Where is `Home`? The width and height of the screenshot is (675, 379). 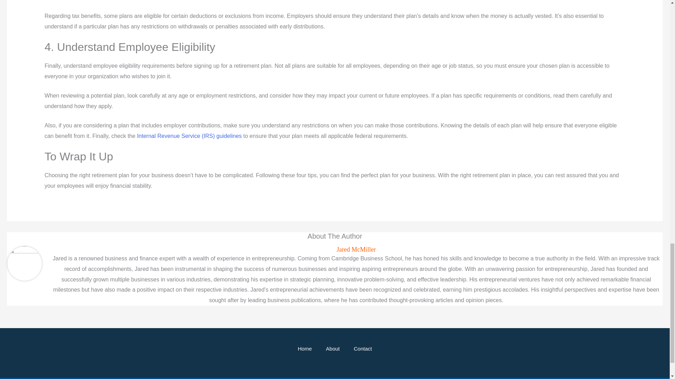
Home is located at coordinates (304, 349).